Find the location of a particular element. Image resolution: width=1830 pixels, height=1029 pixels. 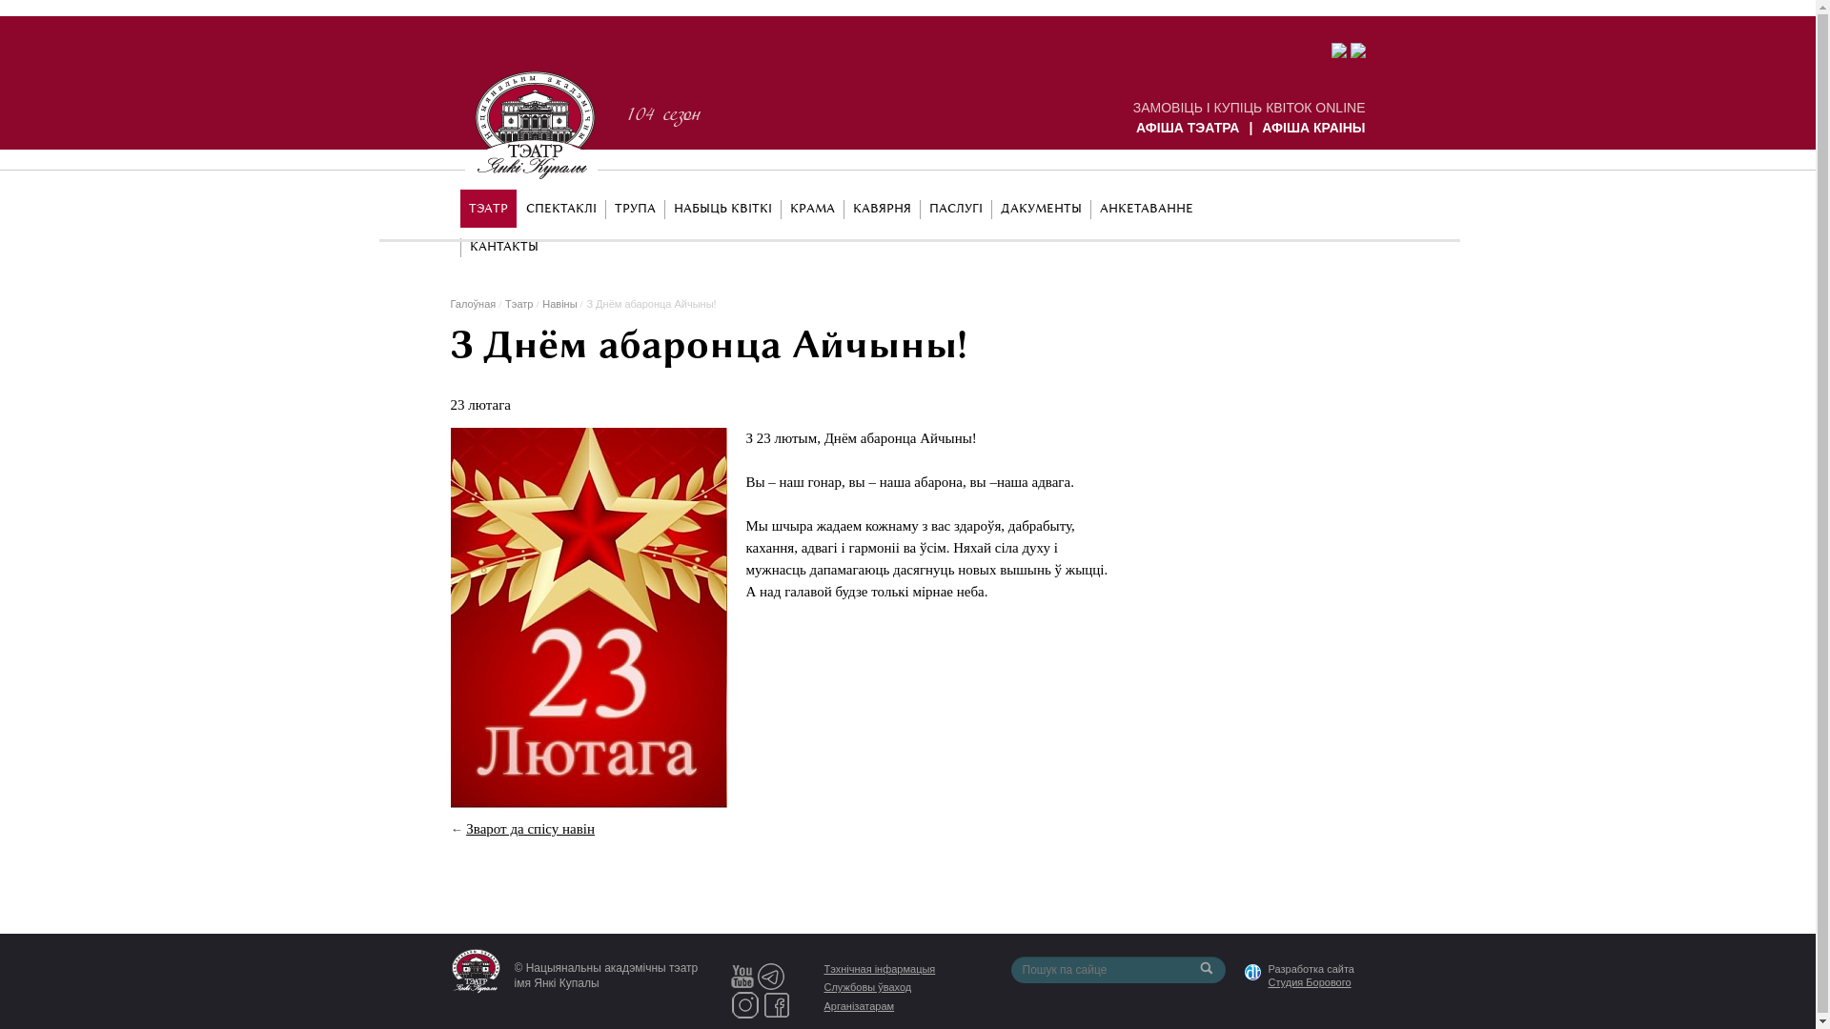

youtube is located at coordinates (742, 975).